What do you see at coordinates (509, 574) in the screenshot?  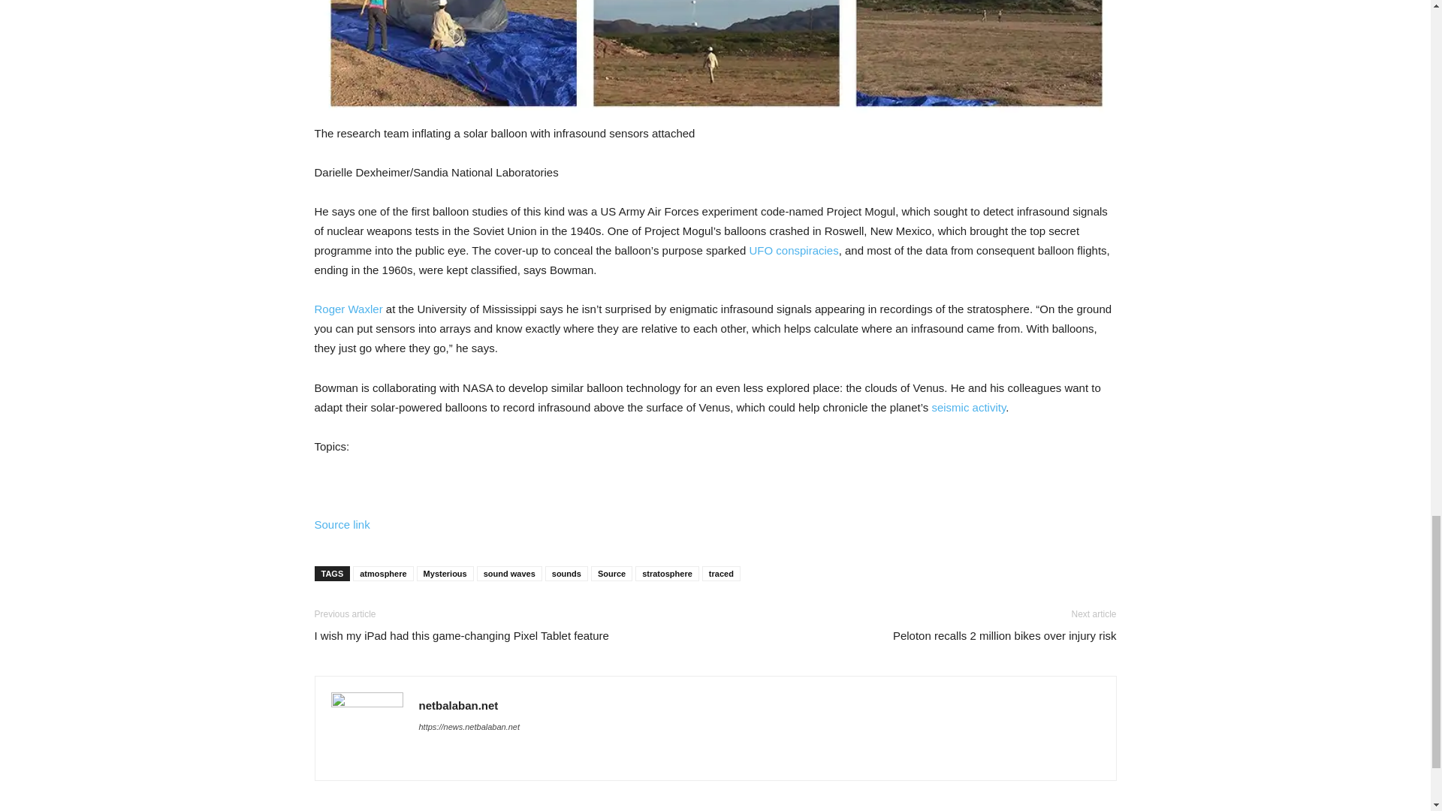 I see `sound waves` at bounding box center [509, 574].